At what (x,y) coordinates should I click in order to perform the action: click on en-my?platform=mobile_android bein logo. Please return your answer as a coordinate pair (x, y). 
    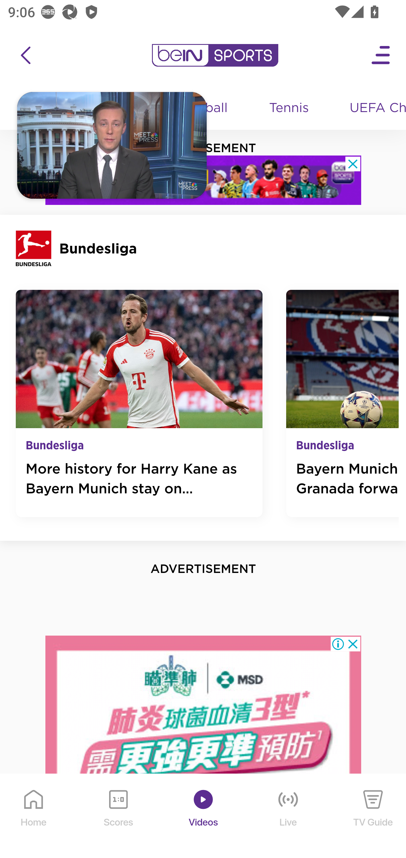
    Looking at the image, I should click on (215, 55).